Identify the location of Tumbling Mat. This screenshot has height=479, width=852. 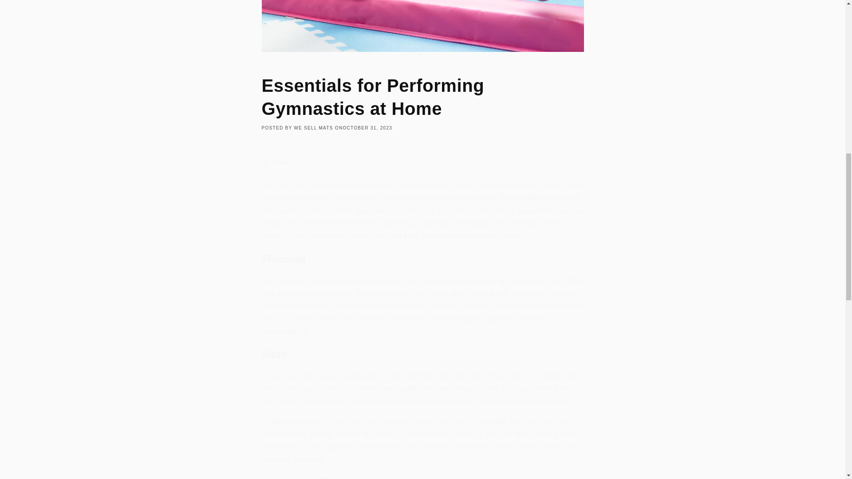
(287, 420).